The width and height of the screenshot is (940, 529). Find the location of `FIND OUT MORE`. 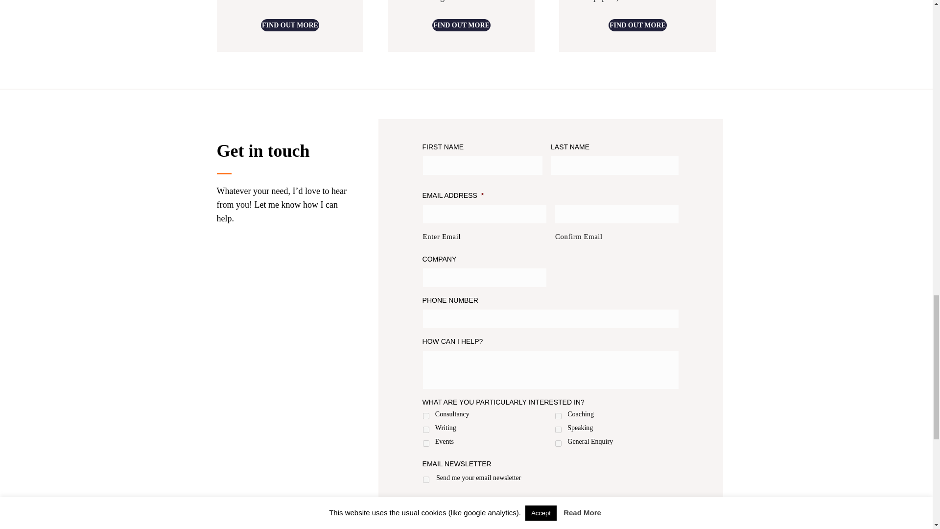

FIND OUT MORE is located at coordinates (637, 24).